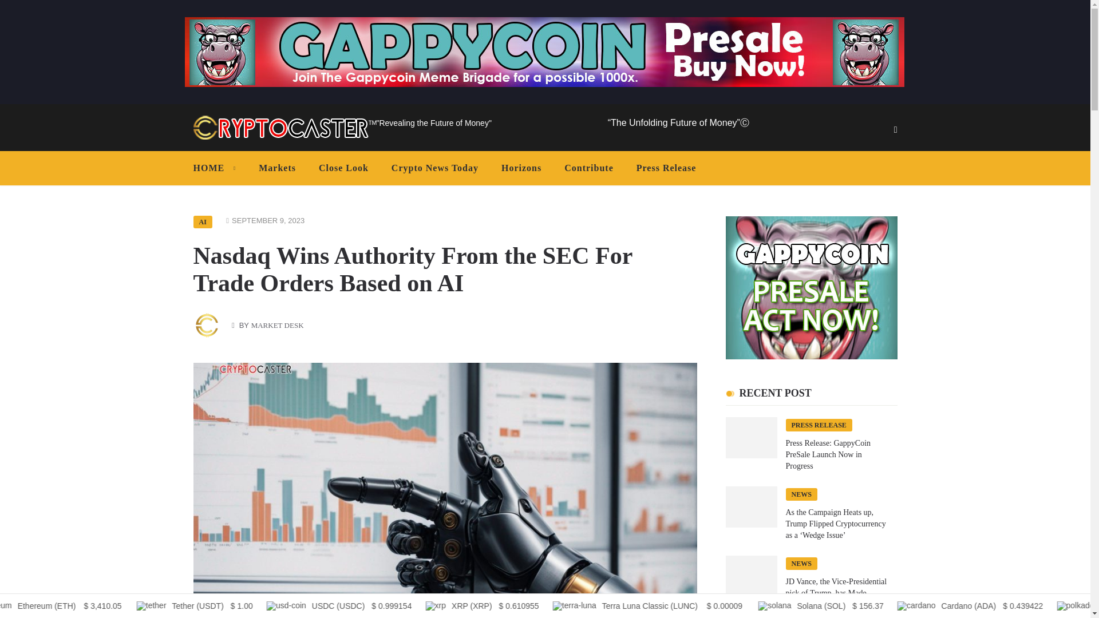 The height and width of the screenshot is (618, 1099). What do you see at coordinates (343, 168) in the screenshot?
I see `Close Look` at bounding box center [343, 168].